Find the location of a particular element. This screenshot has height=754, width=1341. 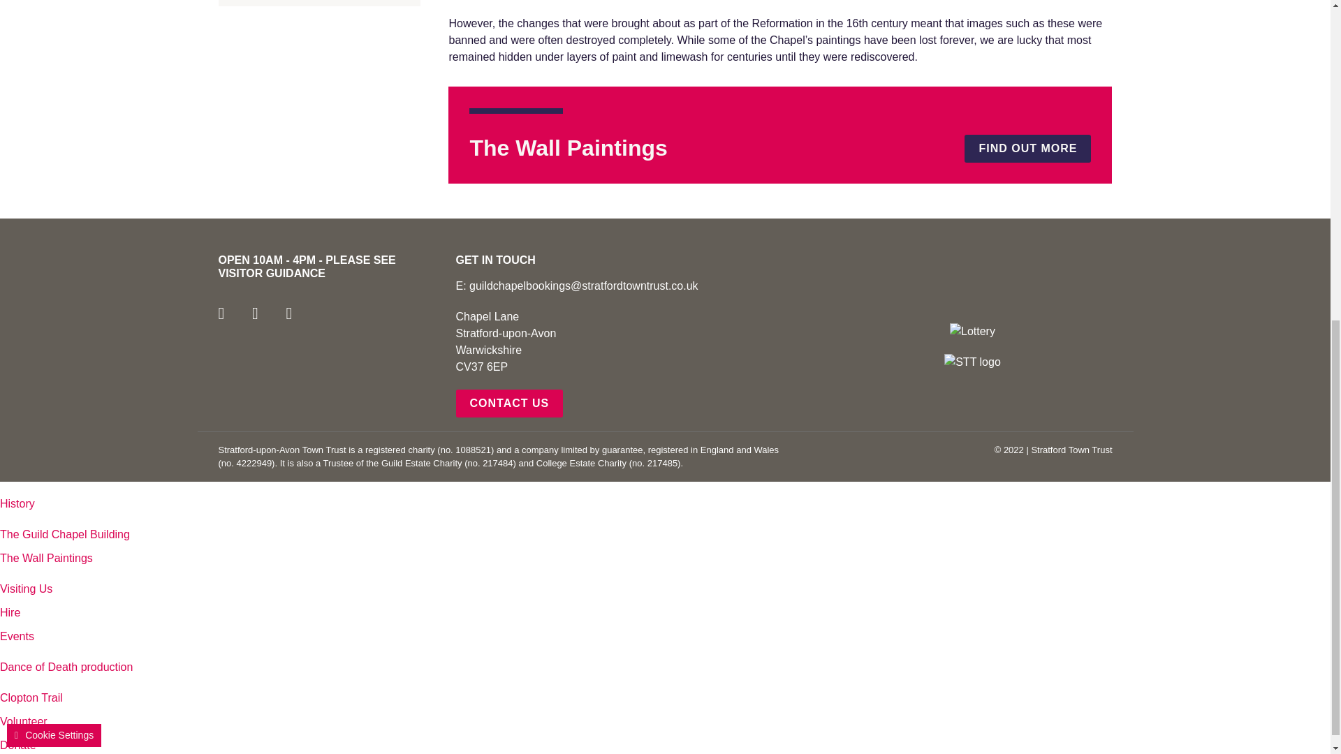

Visit us on Twitter is located at coordinates (267, 316).